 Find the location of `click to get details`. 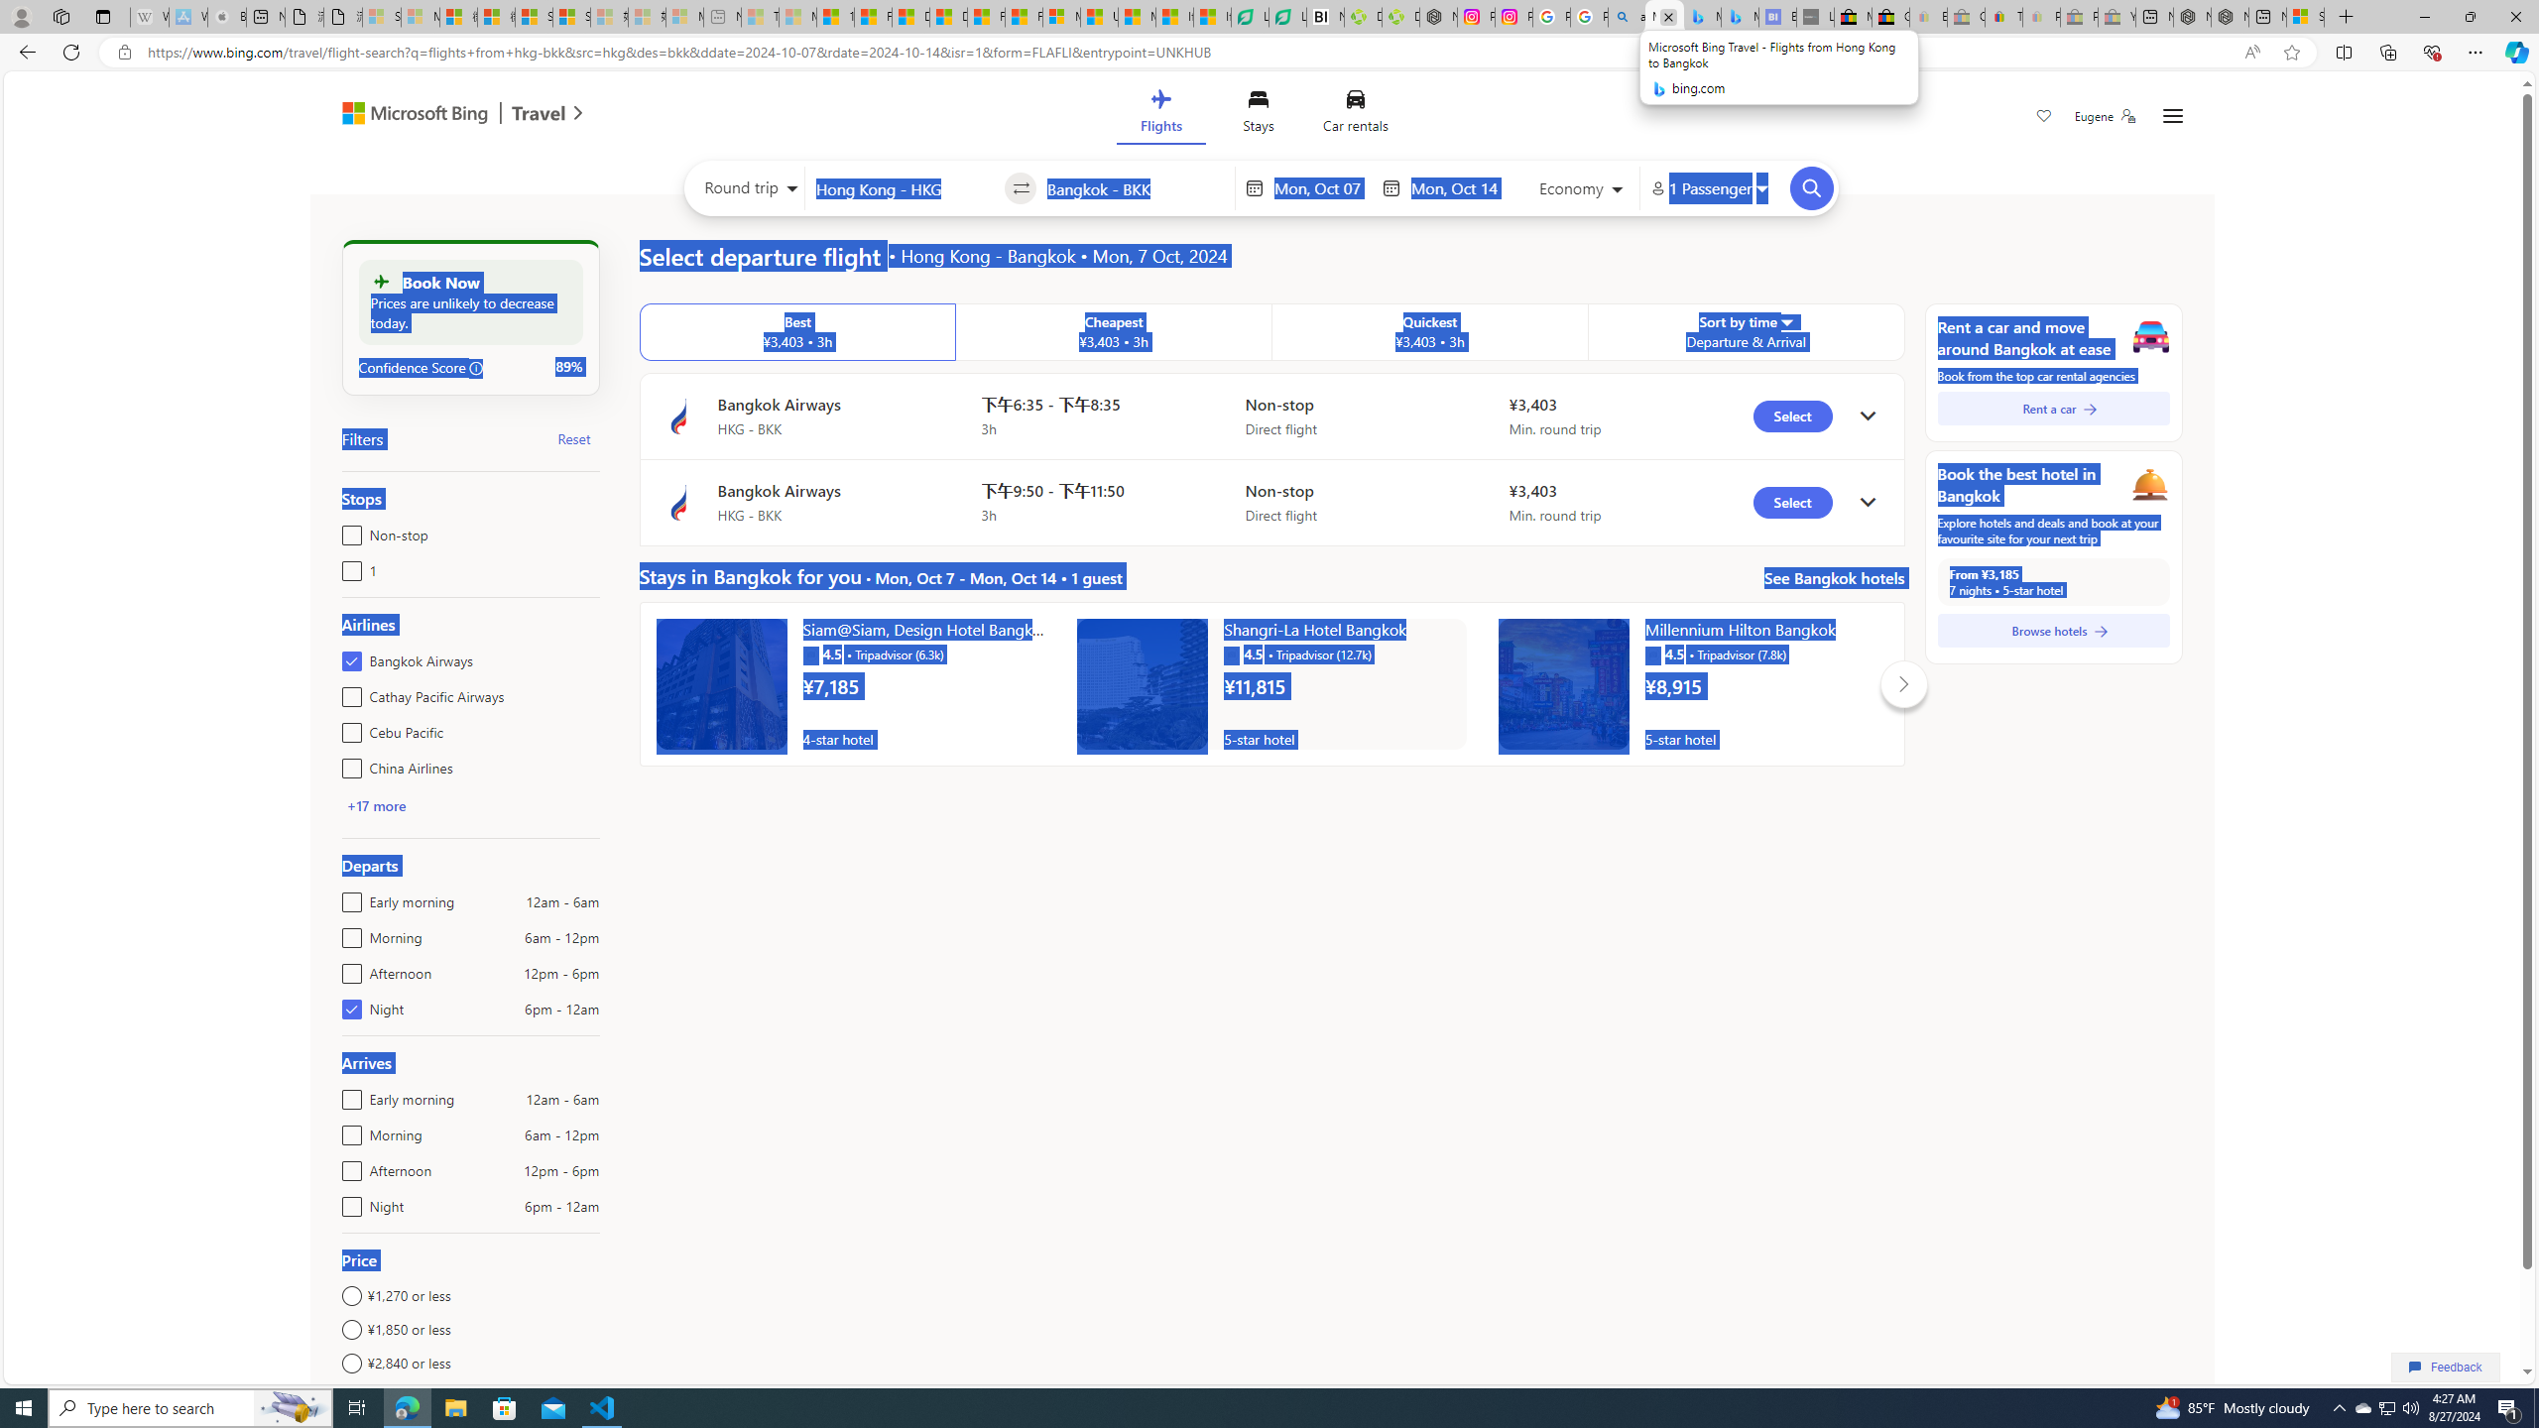

click to get details is located at coordinates (1867, 502).